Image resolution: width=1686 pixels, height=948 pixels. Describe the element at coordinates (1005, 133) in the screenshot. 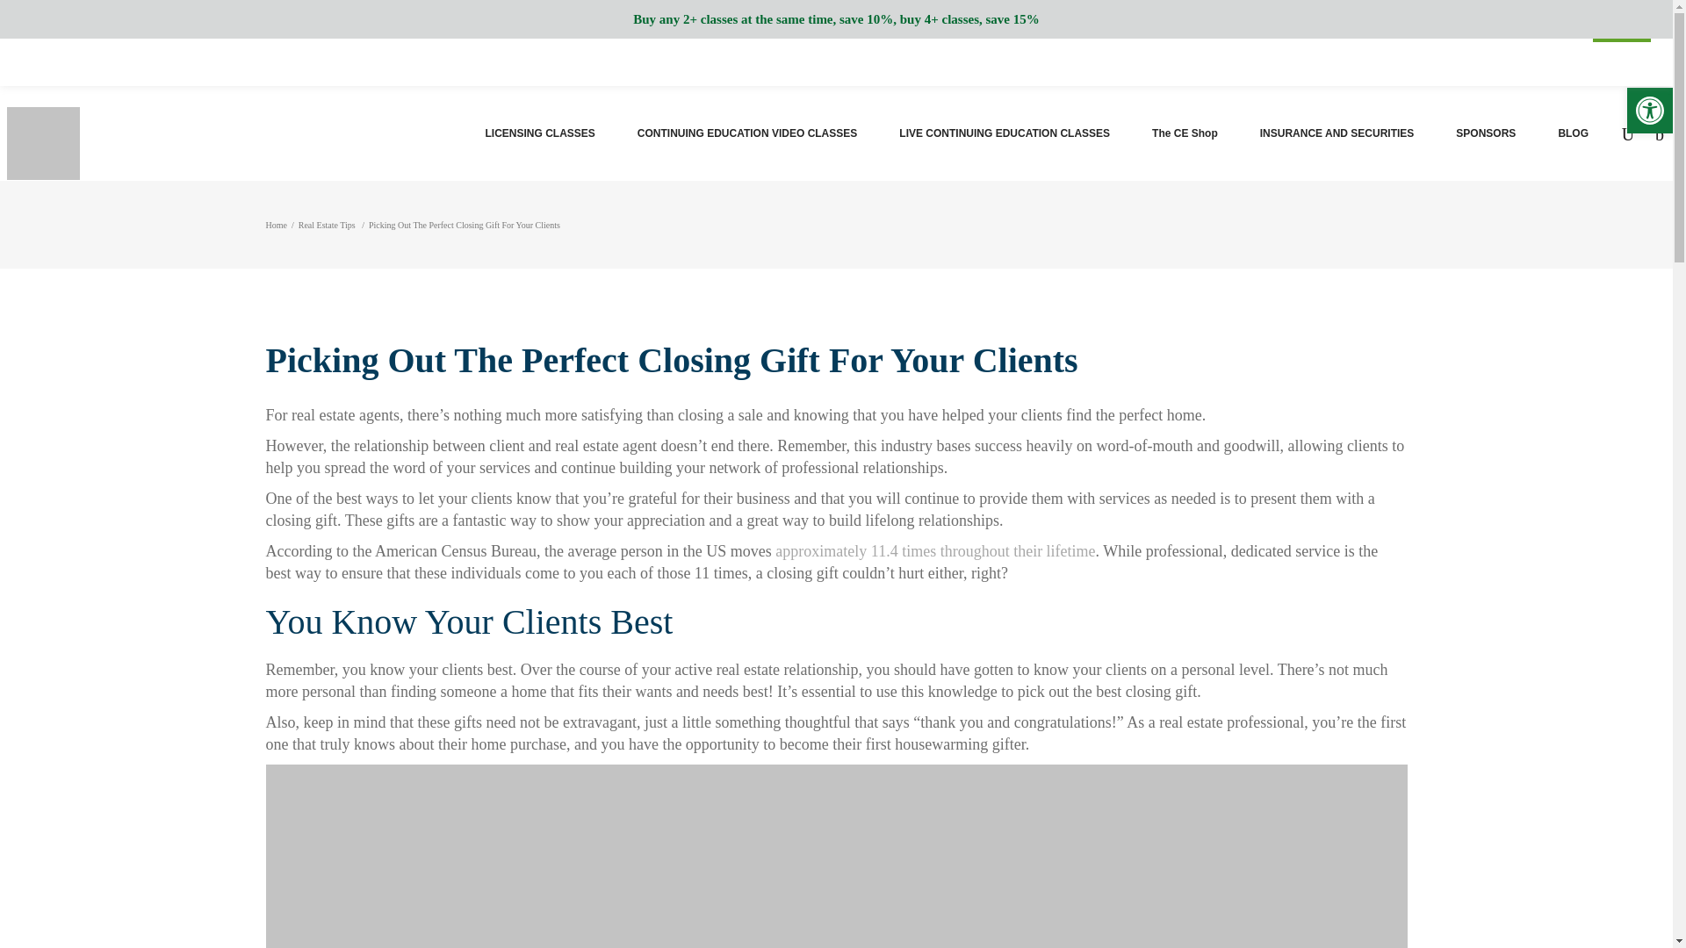

I see `LIVE CONTINUING EDUCATION CLASSES` at that location.